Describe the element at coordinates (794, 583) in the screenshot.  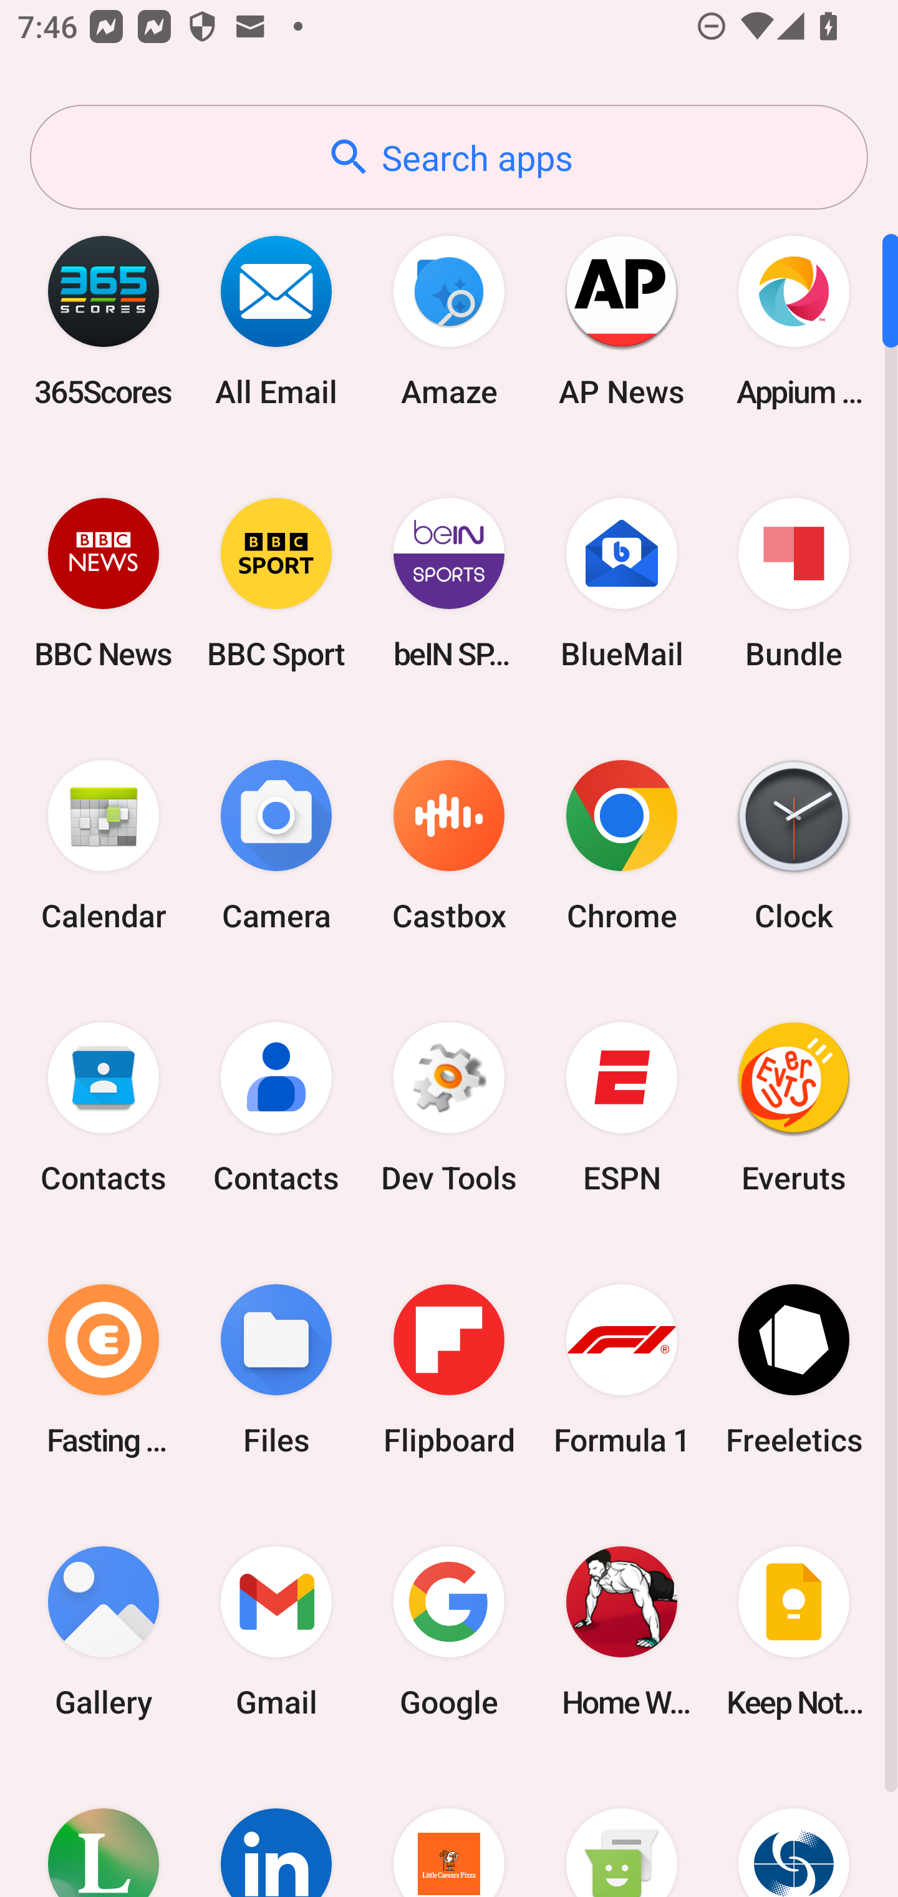
I see `Bundle` at that location.